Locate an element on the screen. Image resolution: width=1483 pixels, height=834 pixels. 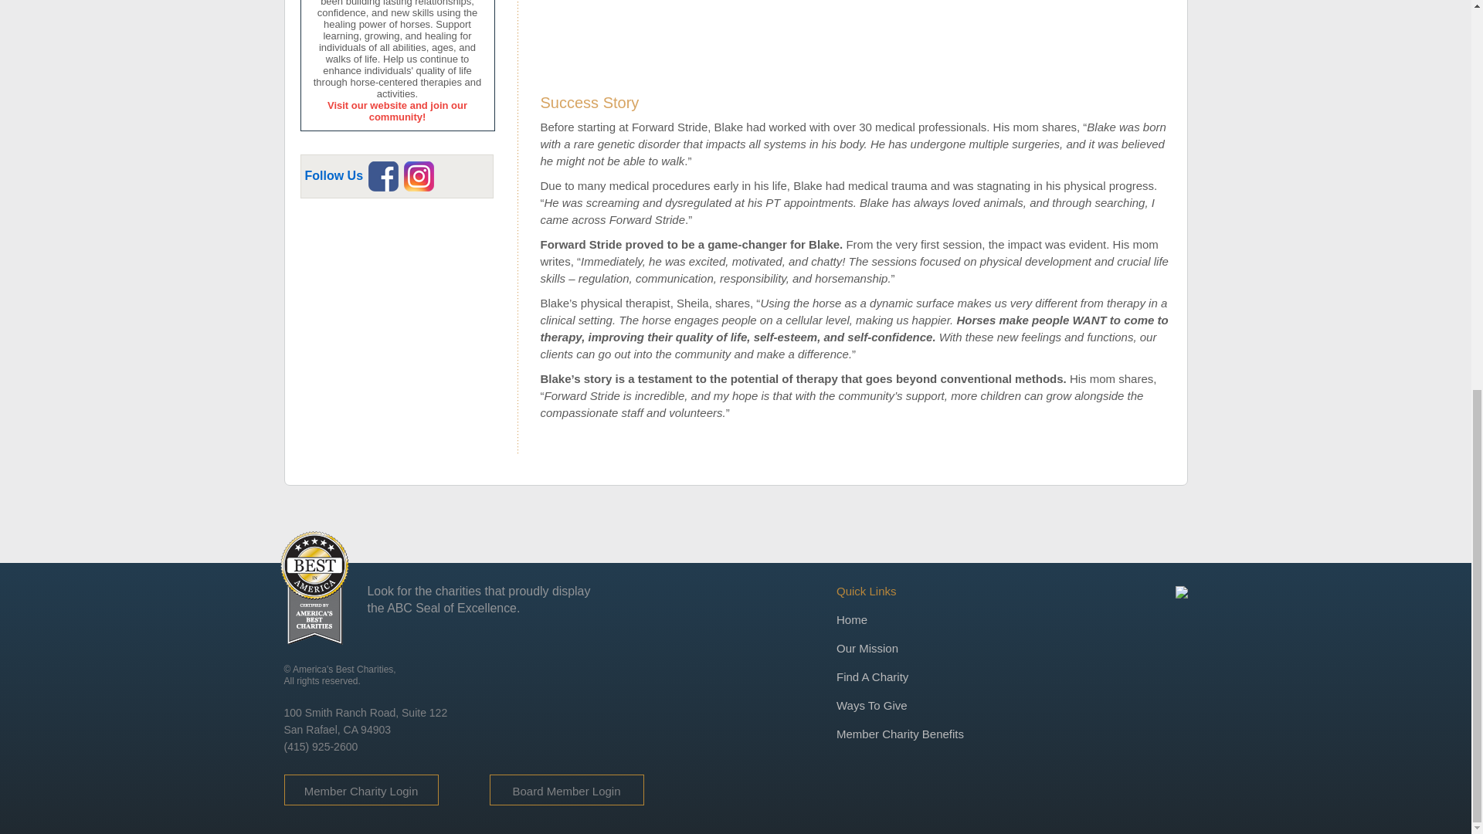
Board Member Login is located at coordinates (565, 791).